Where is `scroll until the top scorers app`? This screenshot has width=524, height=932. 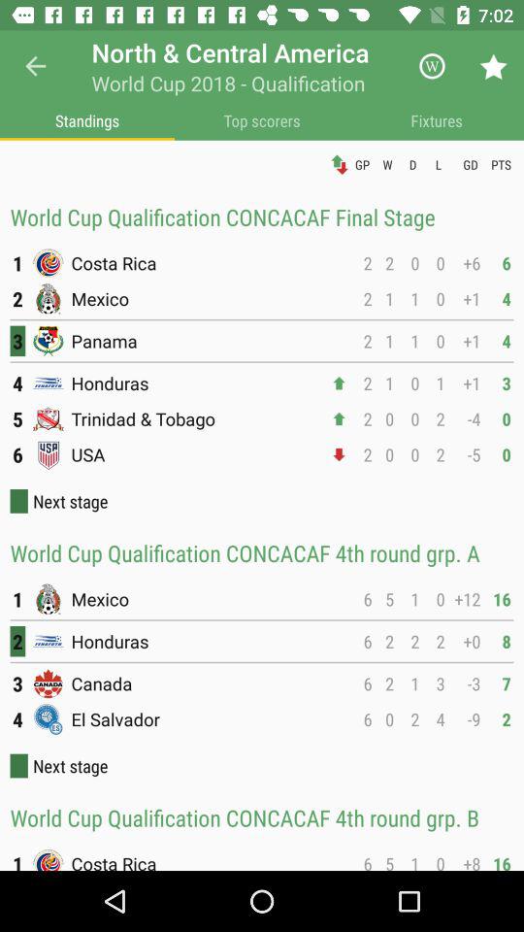 scroll until the top scorers app is located at coordinates (262, 120).